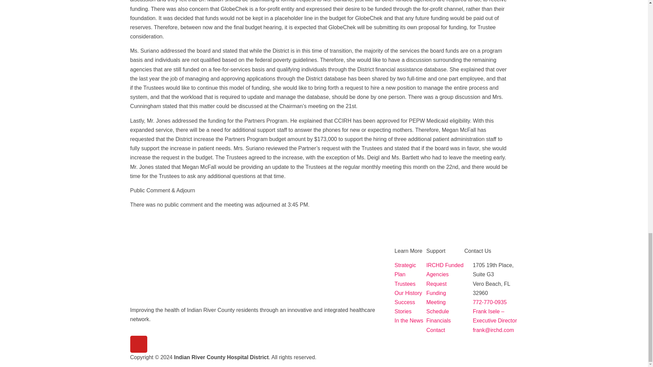  Describe the element at coordinates (410, 307) in the screenshot. I see `Success Stories` at that location.